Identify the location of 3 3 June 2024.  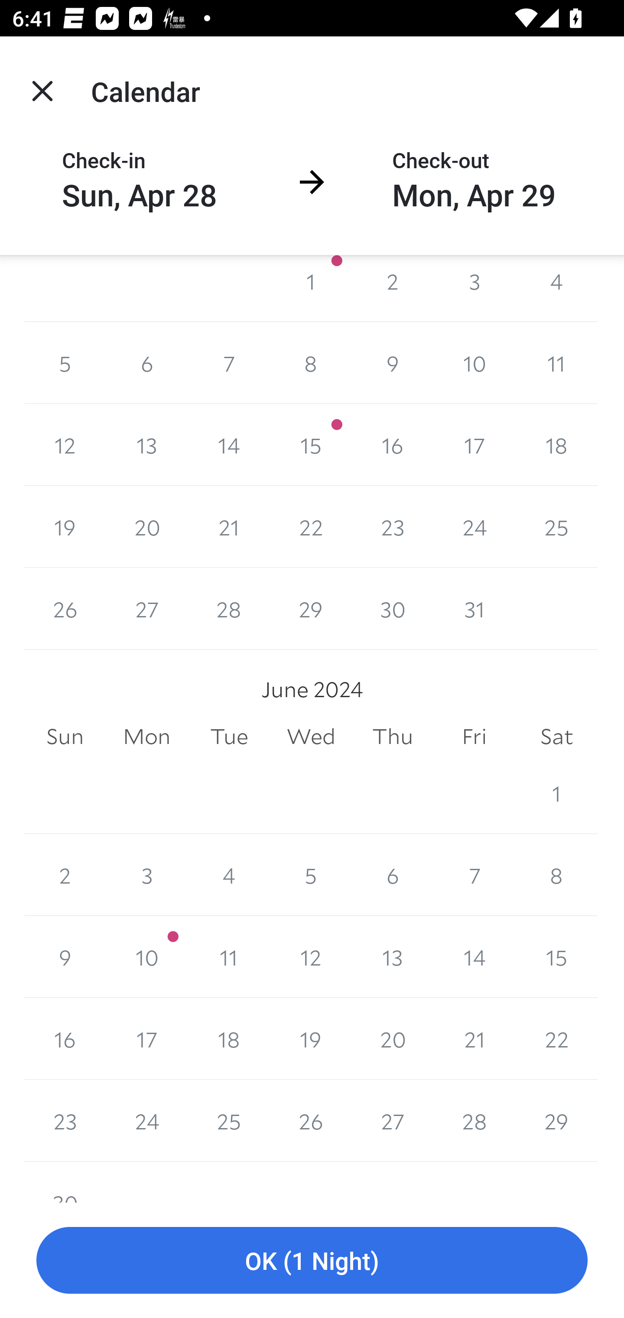
(146, 875).